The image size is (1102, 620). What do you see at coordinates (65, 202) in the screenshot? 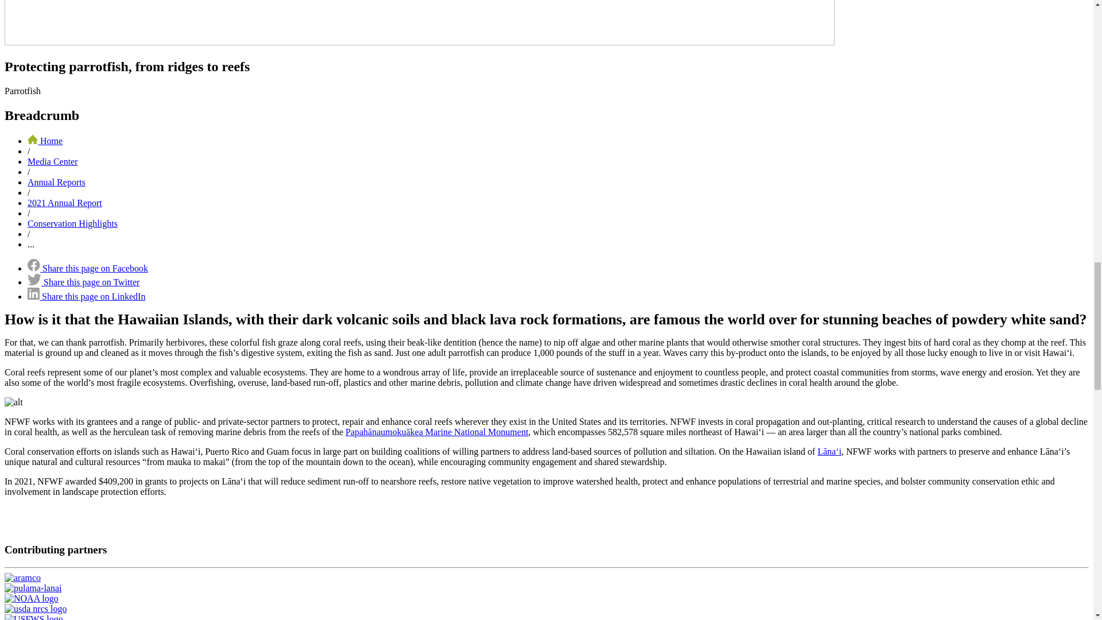
I see `2021 Annual Report` at bounding box center [65, 202].